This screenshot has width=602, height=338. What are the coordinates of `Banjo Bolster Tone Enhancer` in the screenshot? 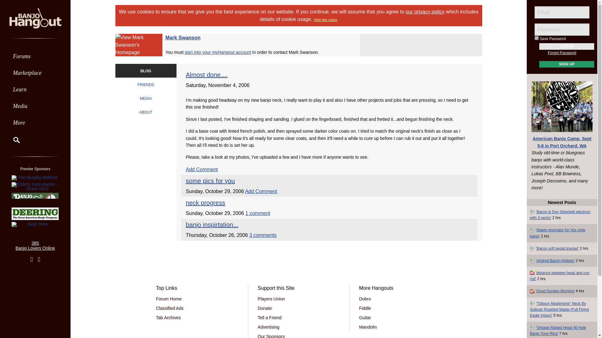 It's located at (35, 199).